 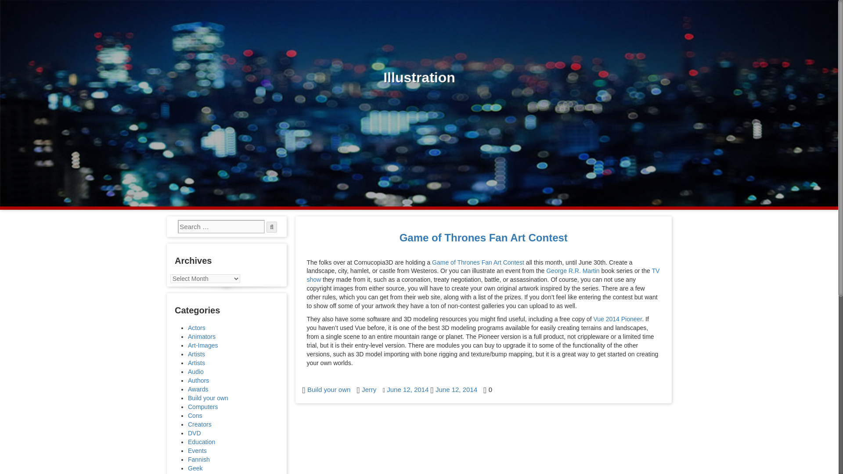 I want to click on Geek, so click(x=195, y=468).